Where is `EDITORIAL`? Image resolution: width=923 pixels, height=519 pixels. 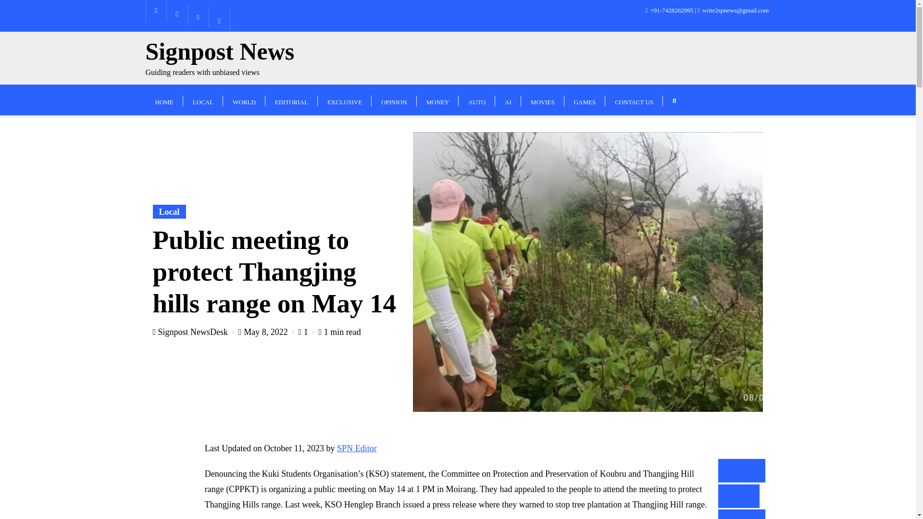 EDITORIAL is located at coordinates (307, 332).